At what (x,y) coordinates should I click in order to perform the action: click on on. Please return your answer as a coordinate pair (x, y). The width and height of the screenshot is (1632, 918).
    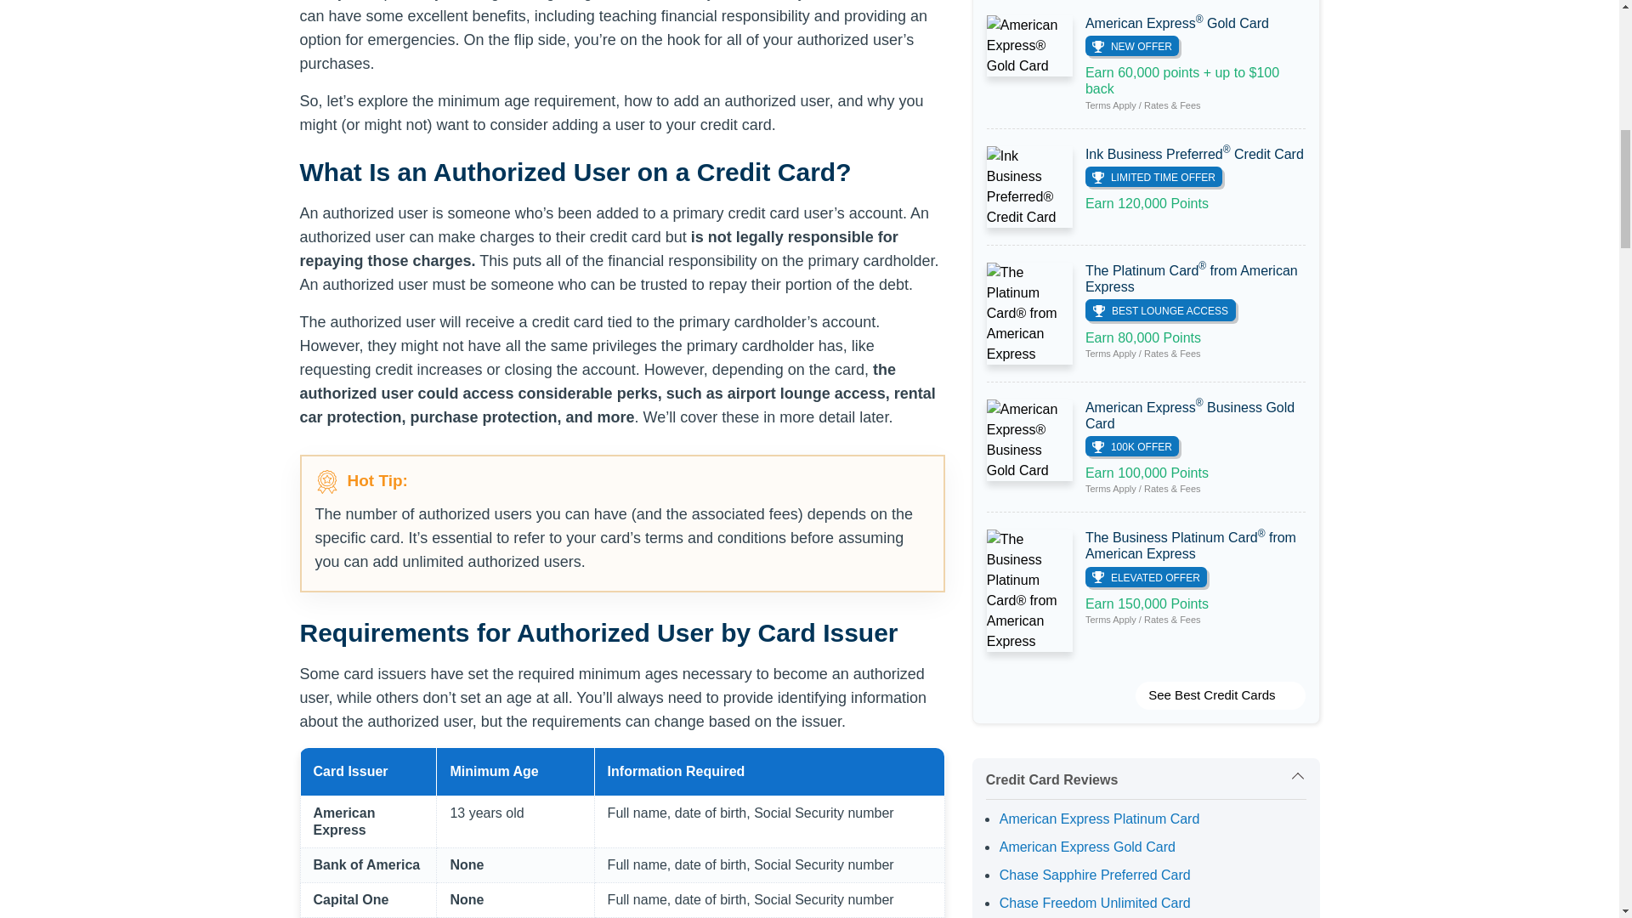
    Looking at the image, I should click on (1146, 775).